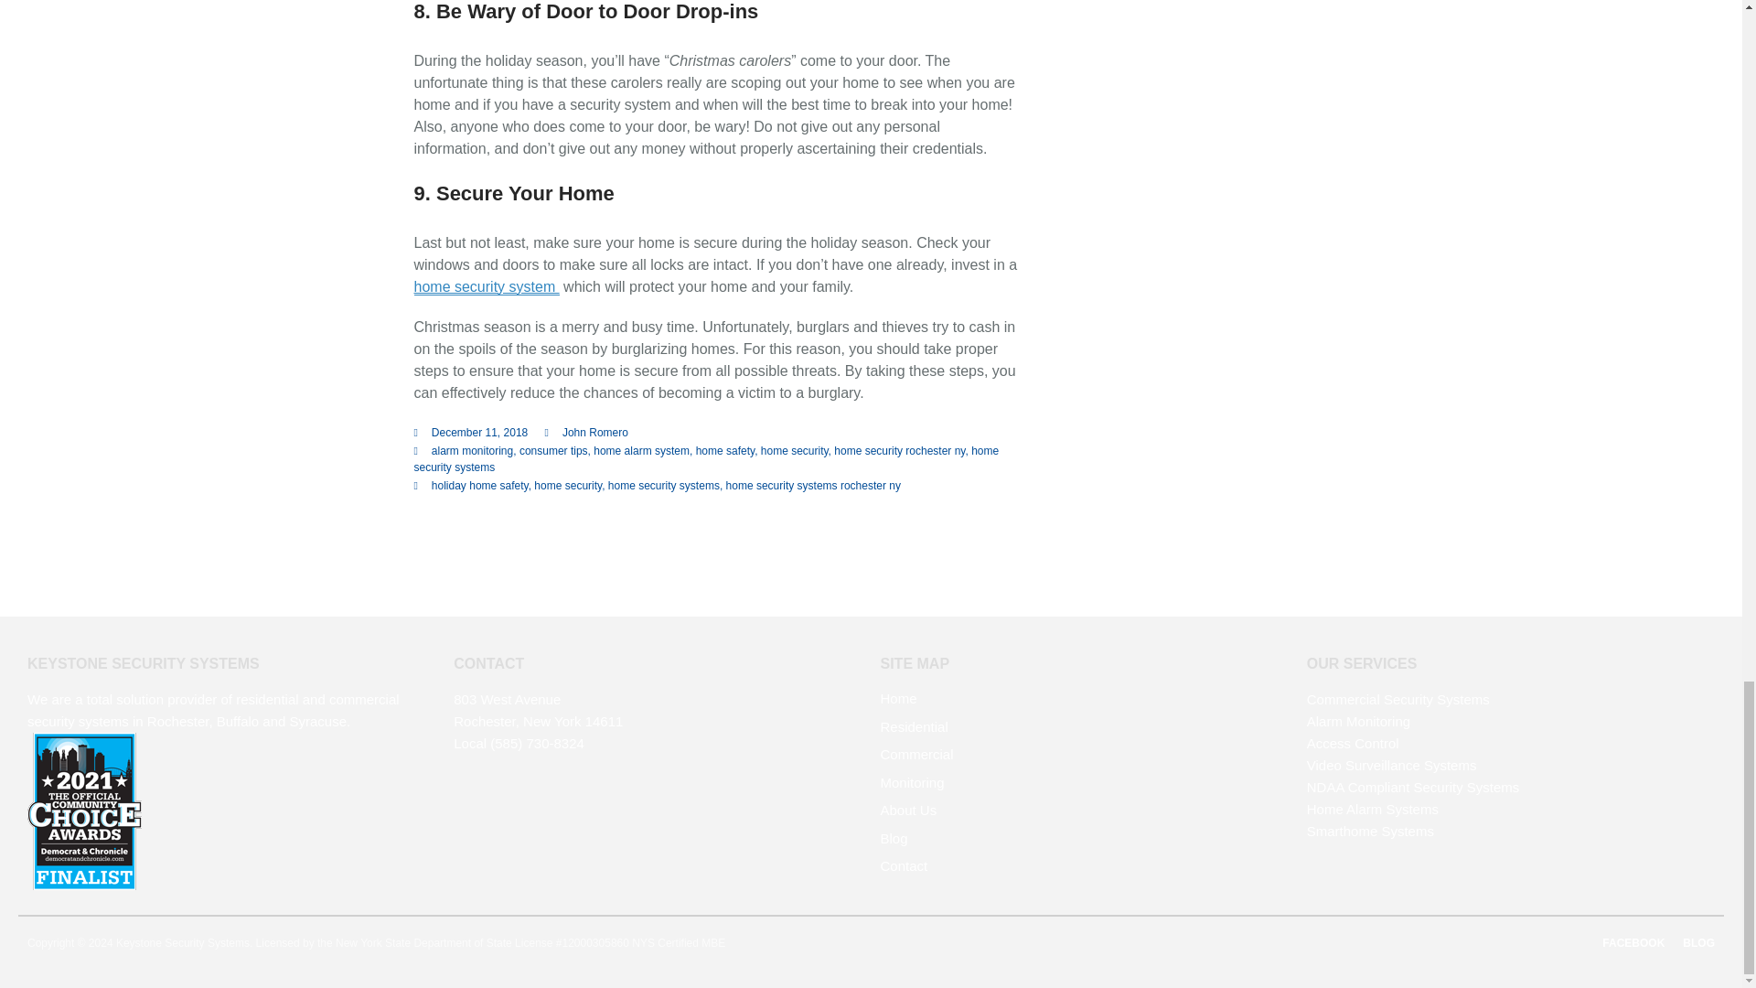 This screenshot has height=988, width=1756. Describe the element at coordinates (594, 432) in the screenshot. I see `View all posts by John Romero` at that location.